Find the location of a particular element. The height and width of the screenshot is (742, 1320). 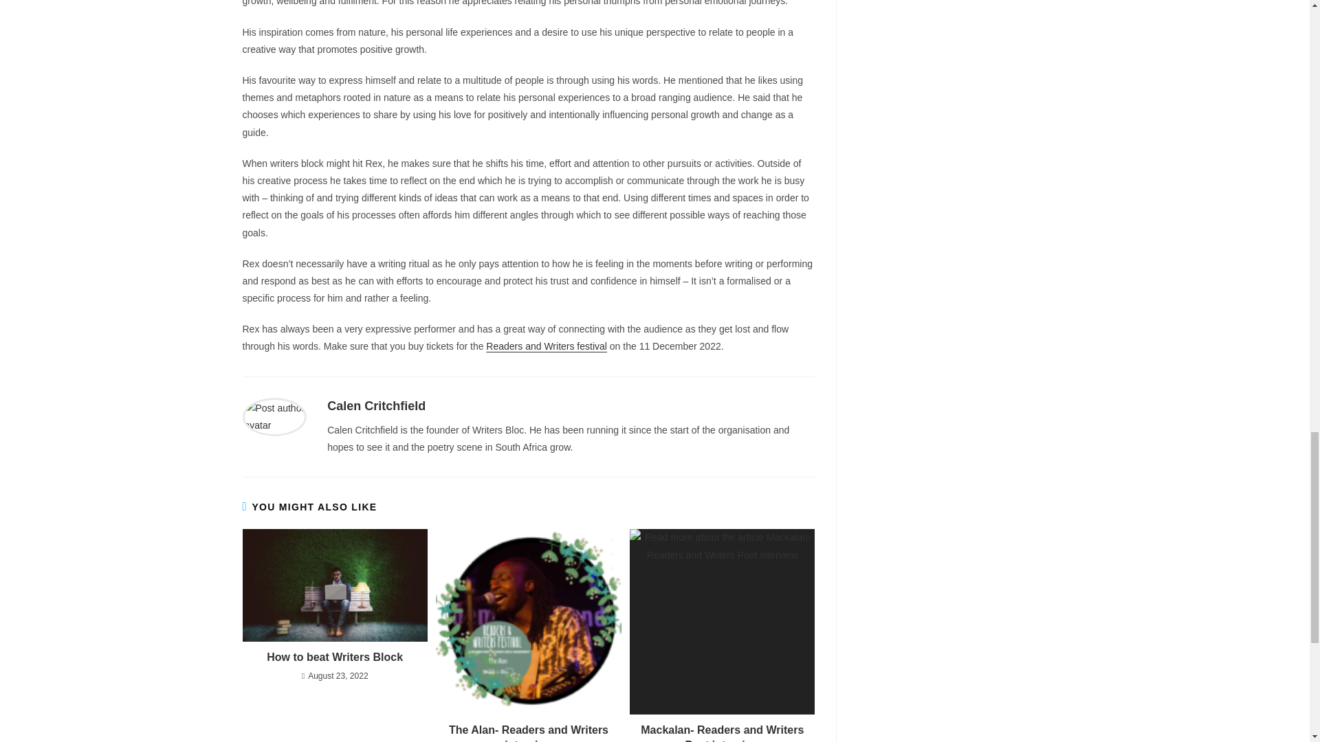

Calen Critchfield is located at coordinates (376, 405).